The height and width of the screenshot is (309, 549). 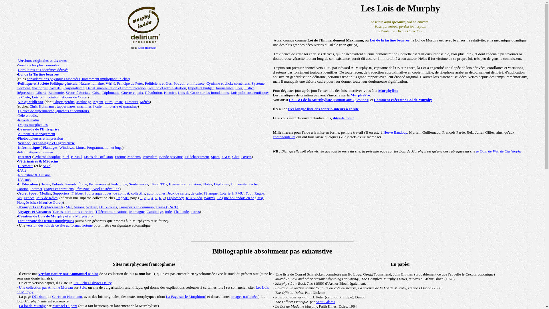 I want to click on 2, so click(x=145, y=198).